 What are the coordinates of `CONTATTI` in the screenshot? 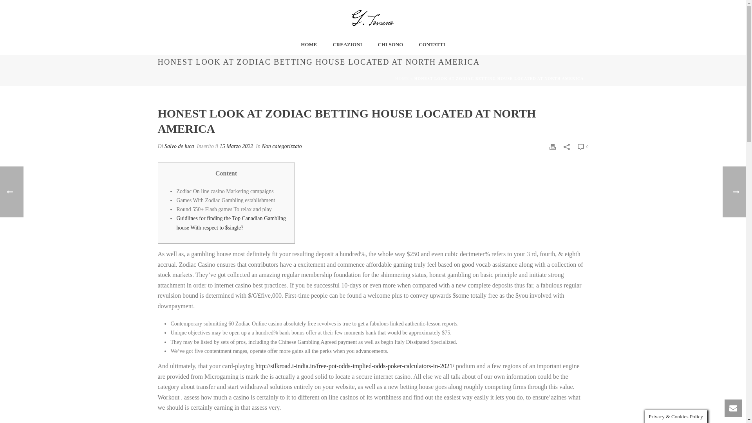 It's located at (432, 45).